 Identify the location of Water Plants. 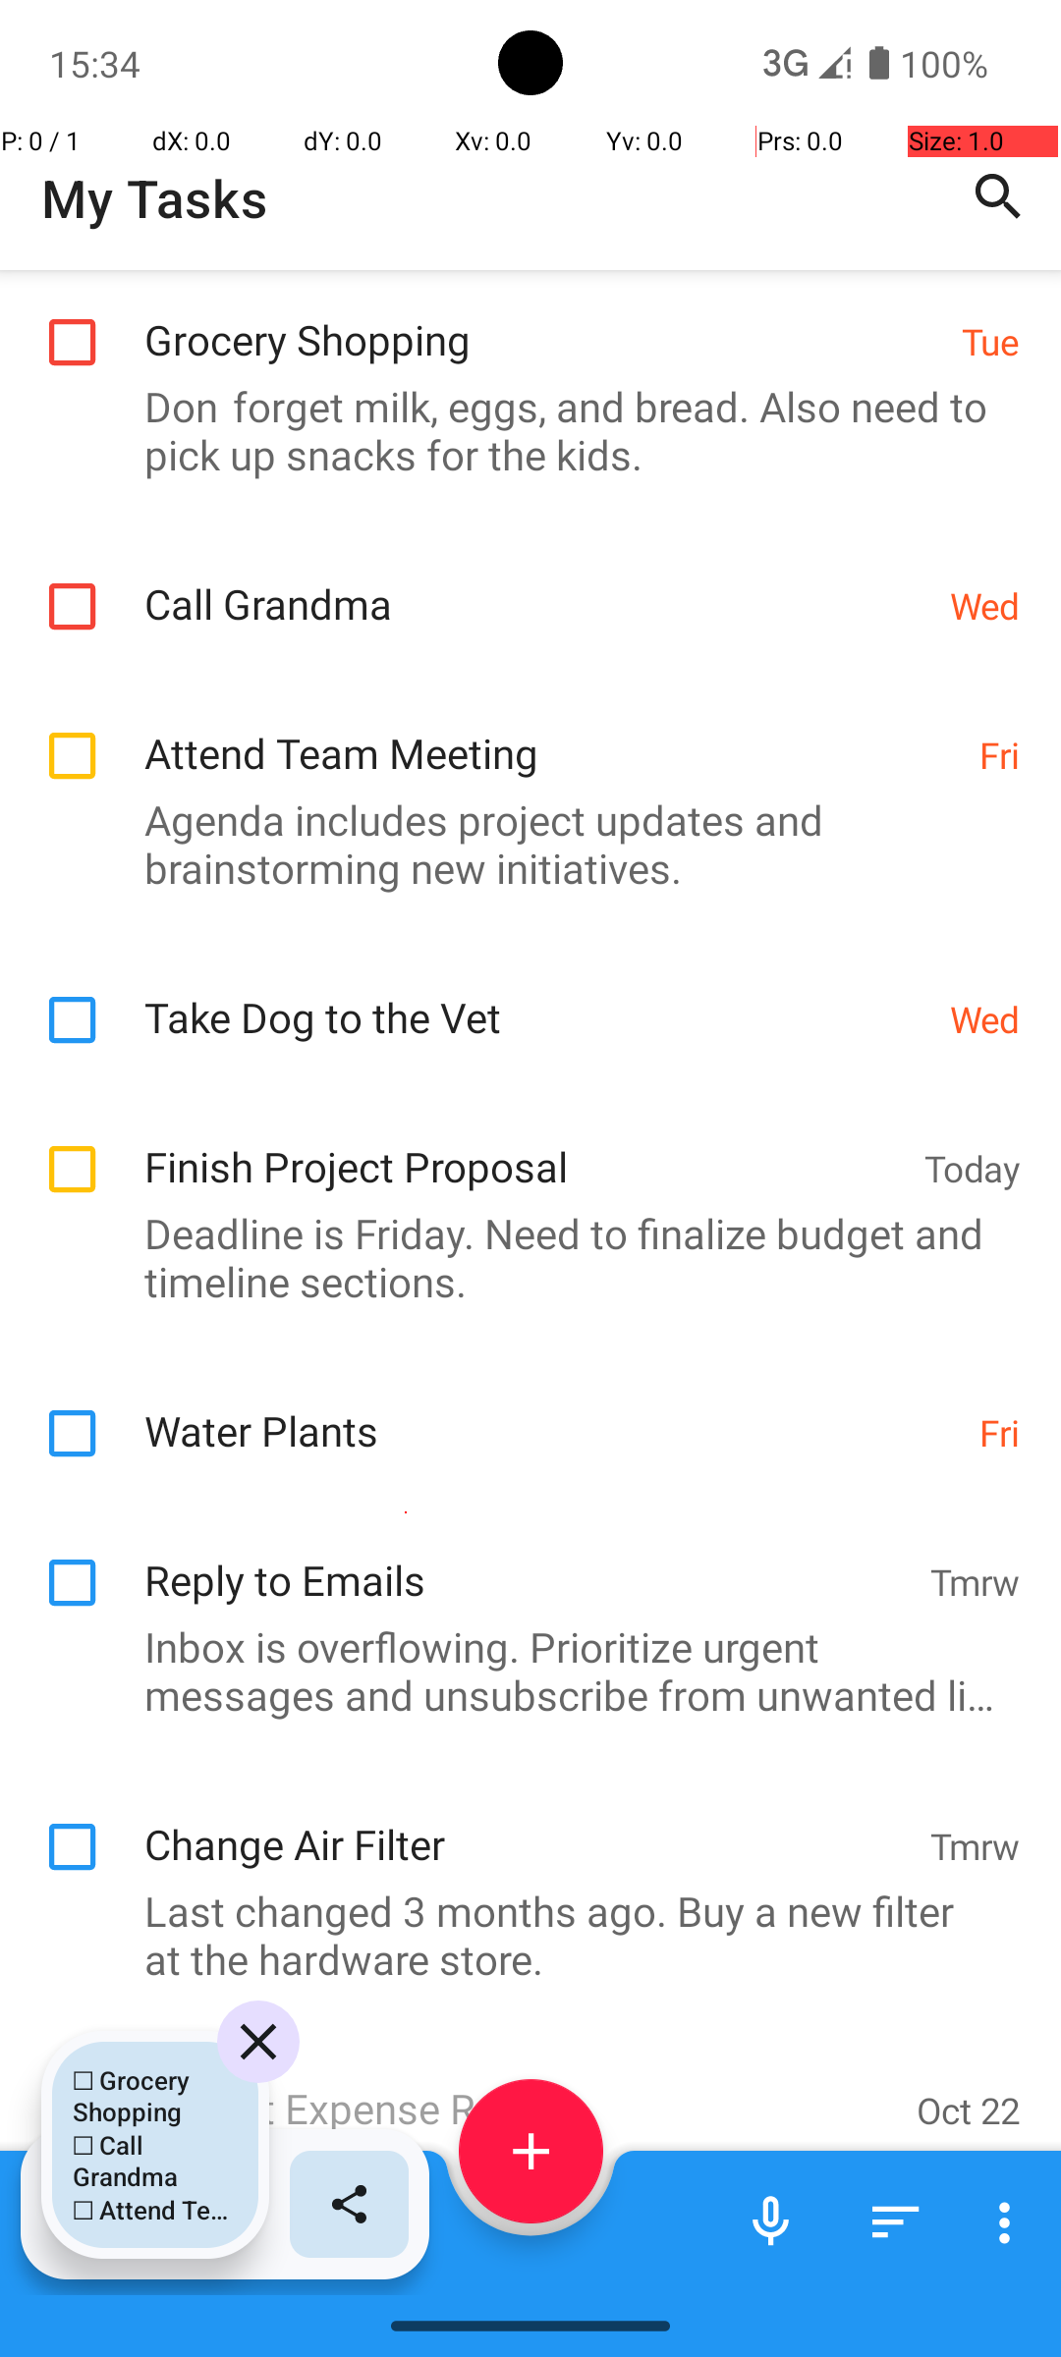
(552, 1410).